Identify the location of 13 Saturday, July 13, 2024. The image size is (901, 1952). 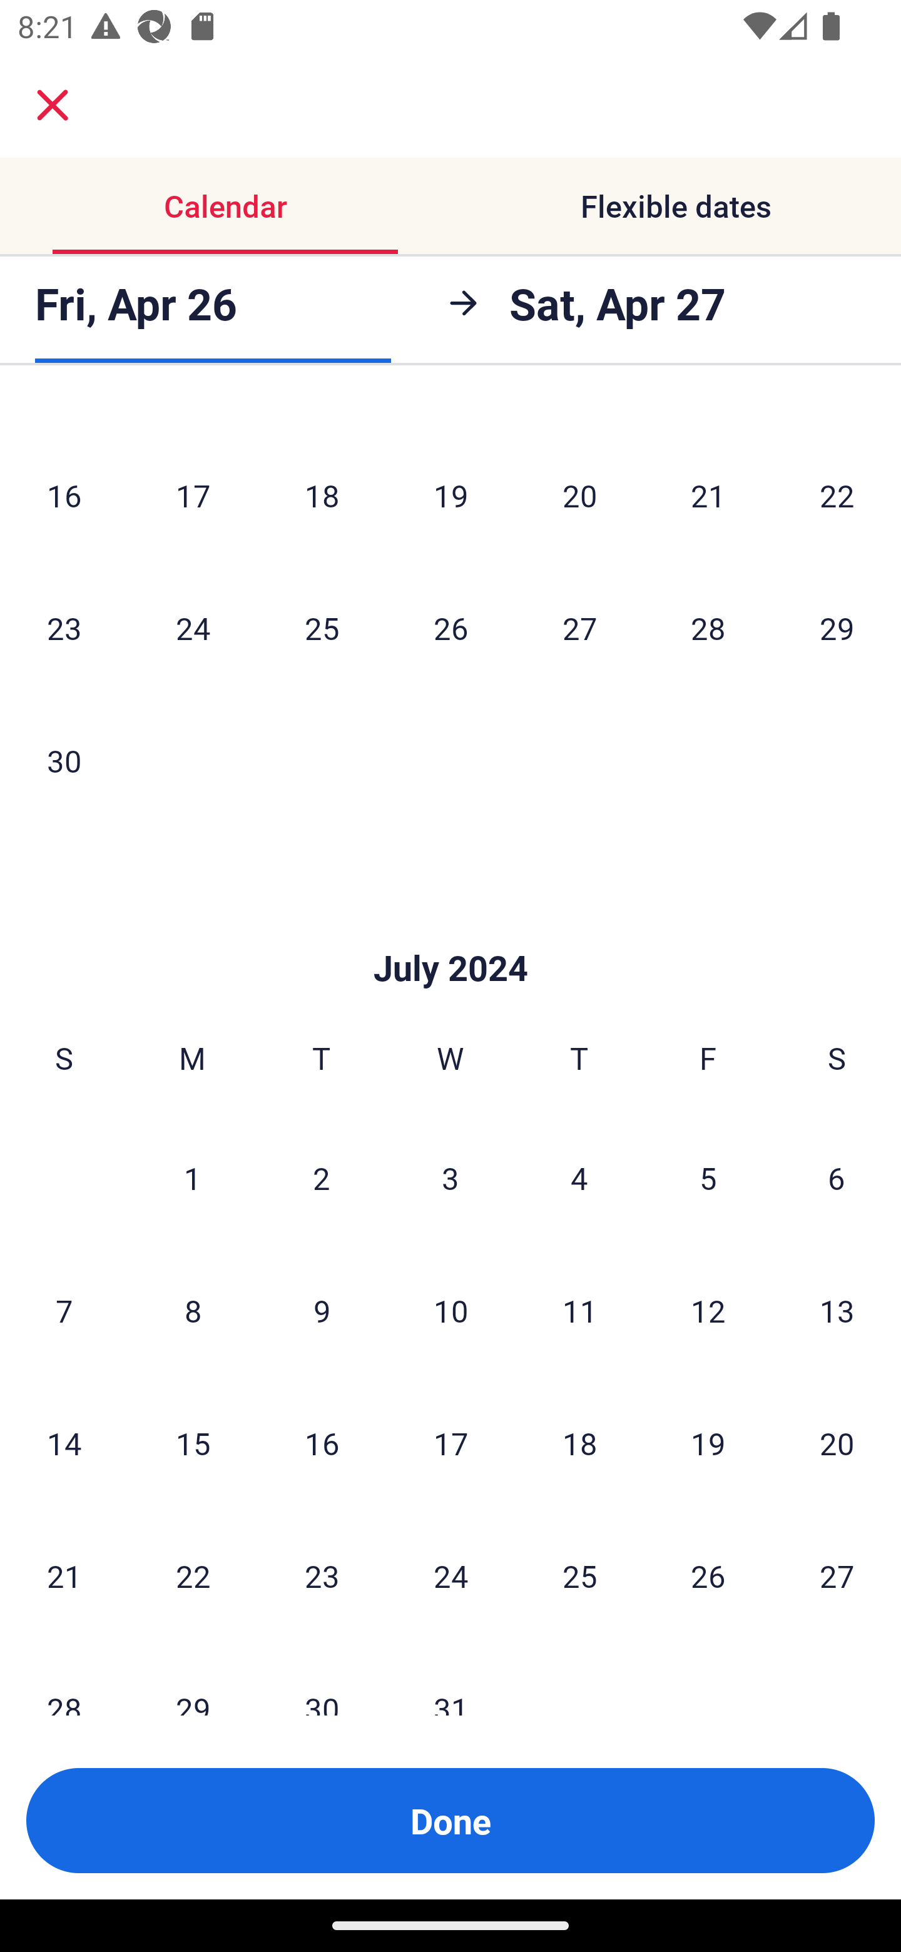
(837, 1309).